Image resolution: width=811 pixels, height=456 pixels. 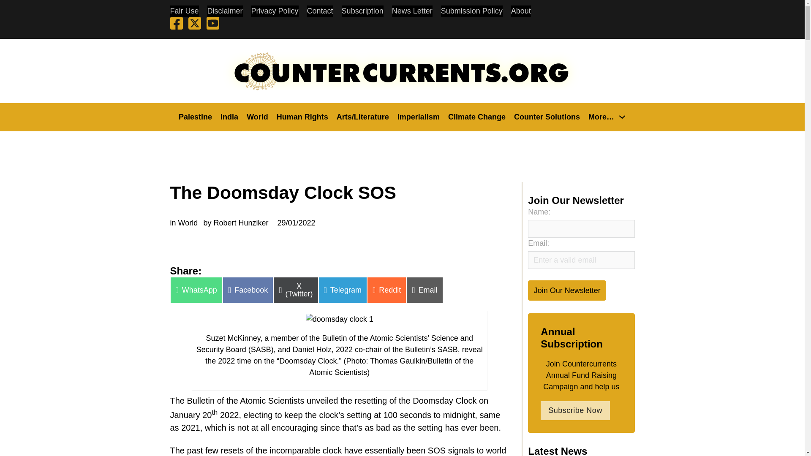 I want to click on Fair Use, so click(x=184, y=11).